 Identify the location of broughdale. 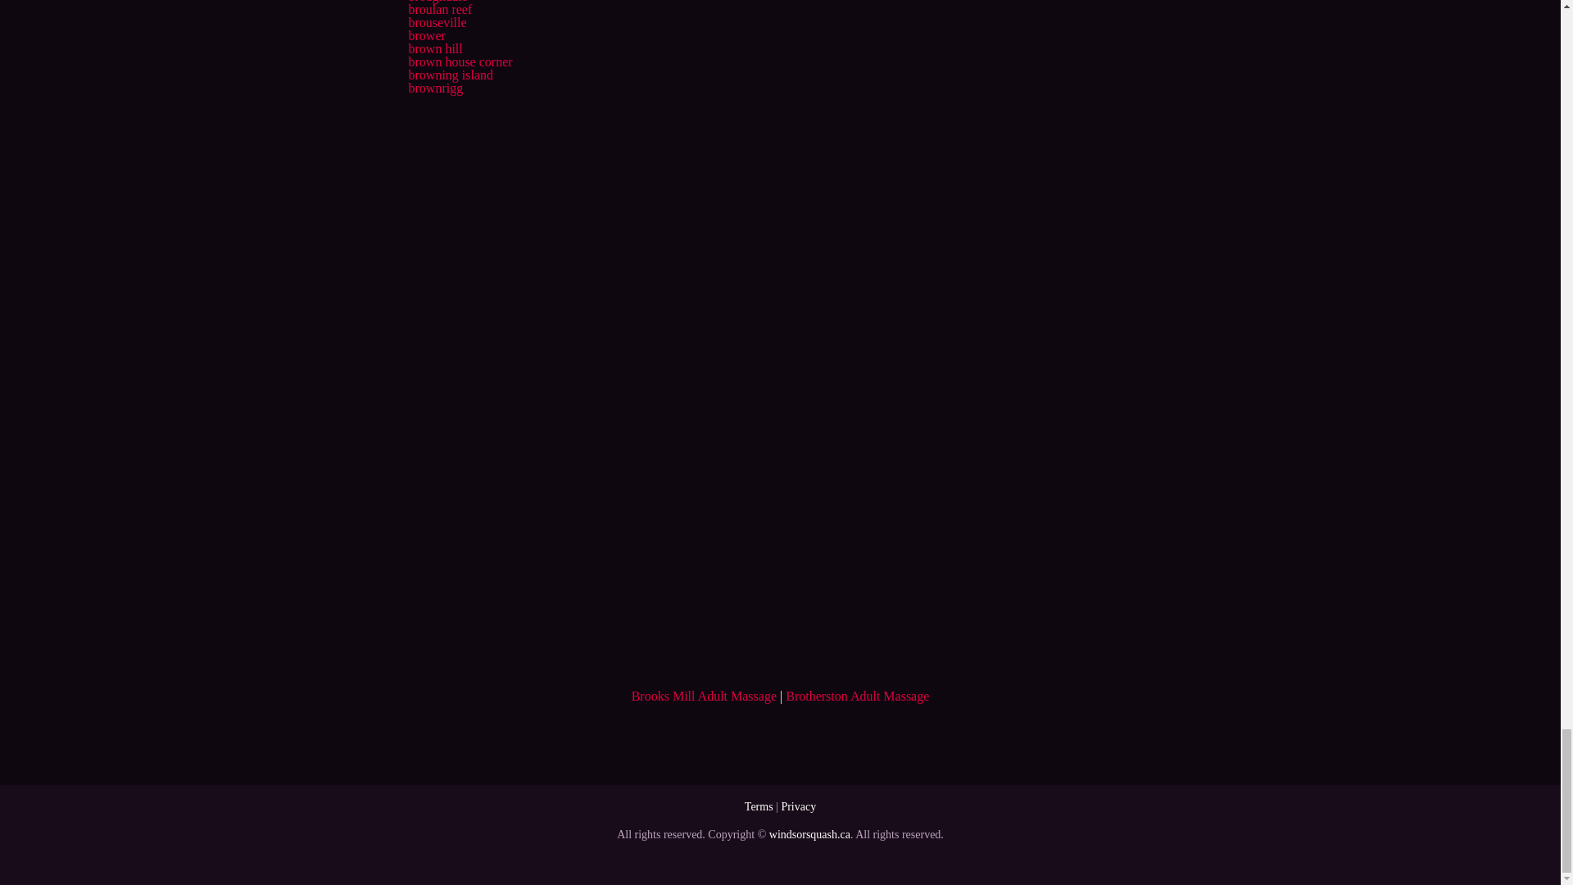
(437, 2).